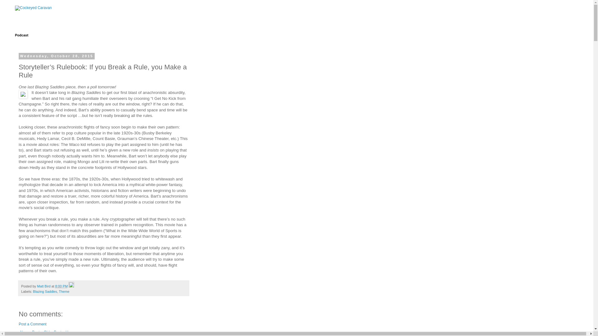  What do you see at coordinates (45, 291) in the screenshot?
I see `Blazing Saddles` at bounding box center [45, 291].